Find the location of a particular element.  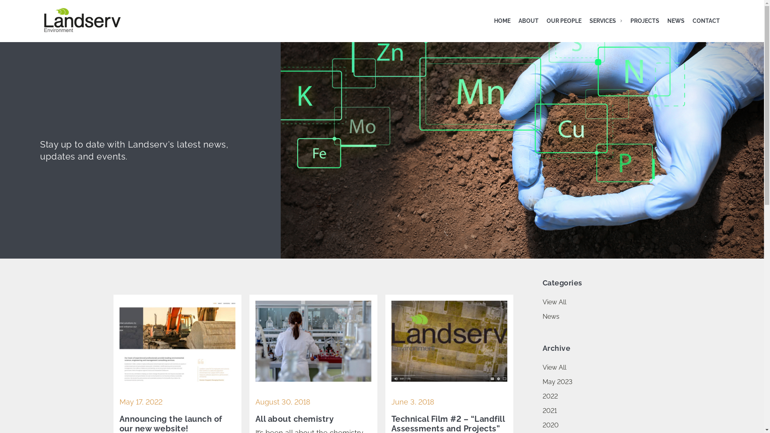

SERVICES is located at coordinates (606, 21).